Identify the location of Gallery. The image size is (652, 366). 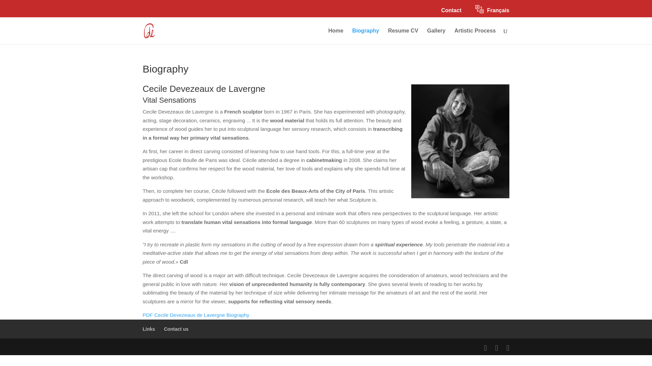
(436, 36).